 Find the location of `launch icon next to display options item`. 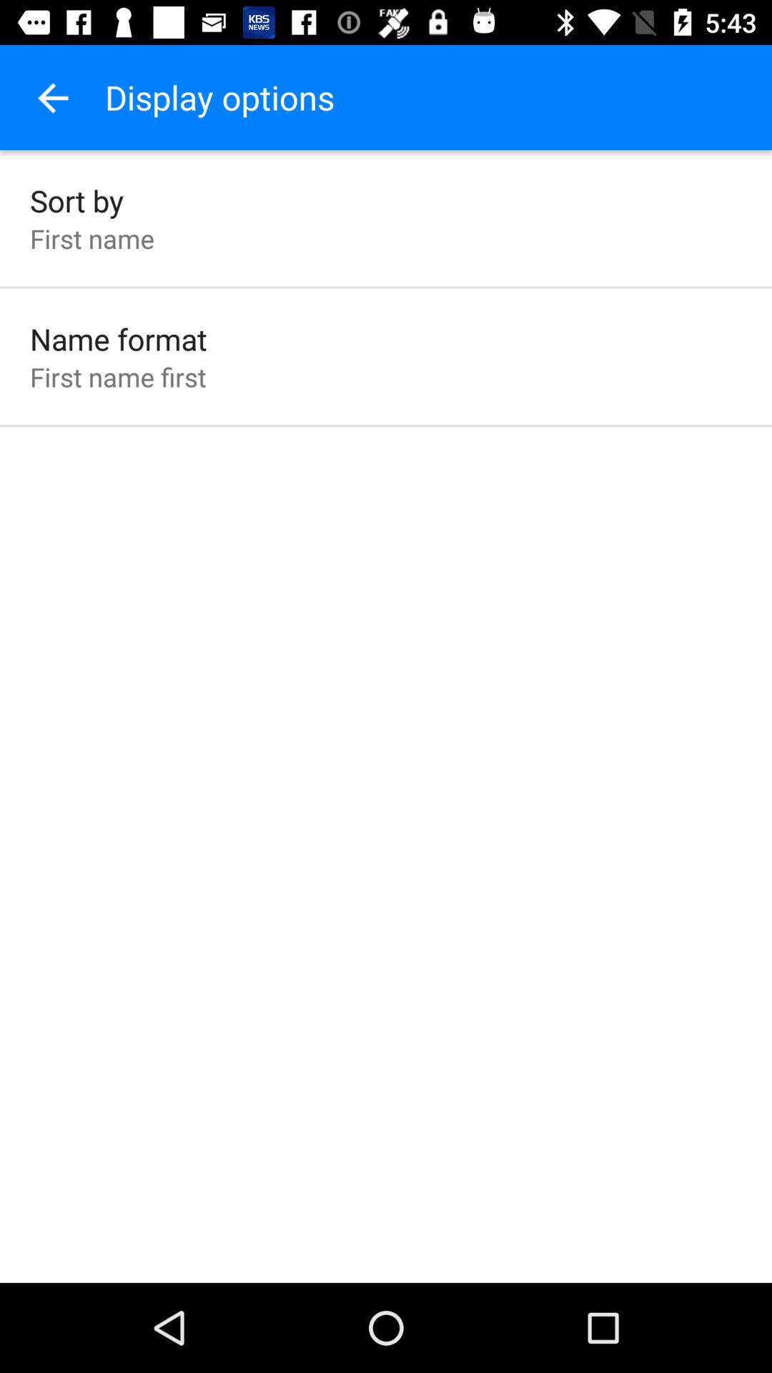

launch icon next to display options item is located at coordinates (52, 97).